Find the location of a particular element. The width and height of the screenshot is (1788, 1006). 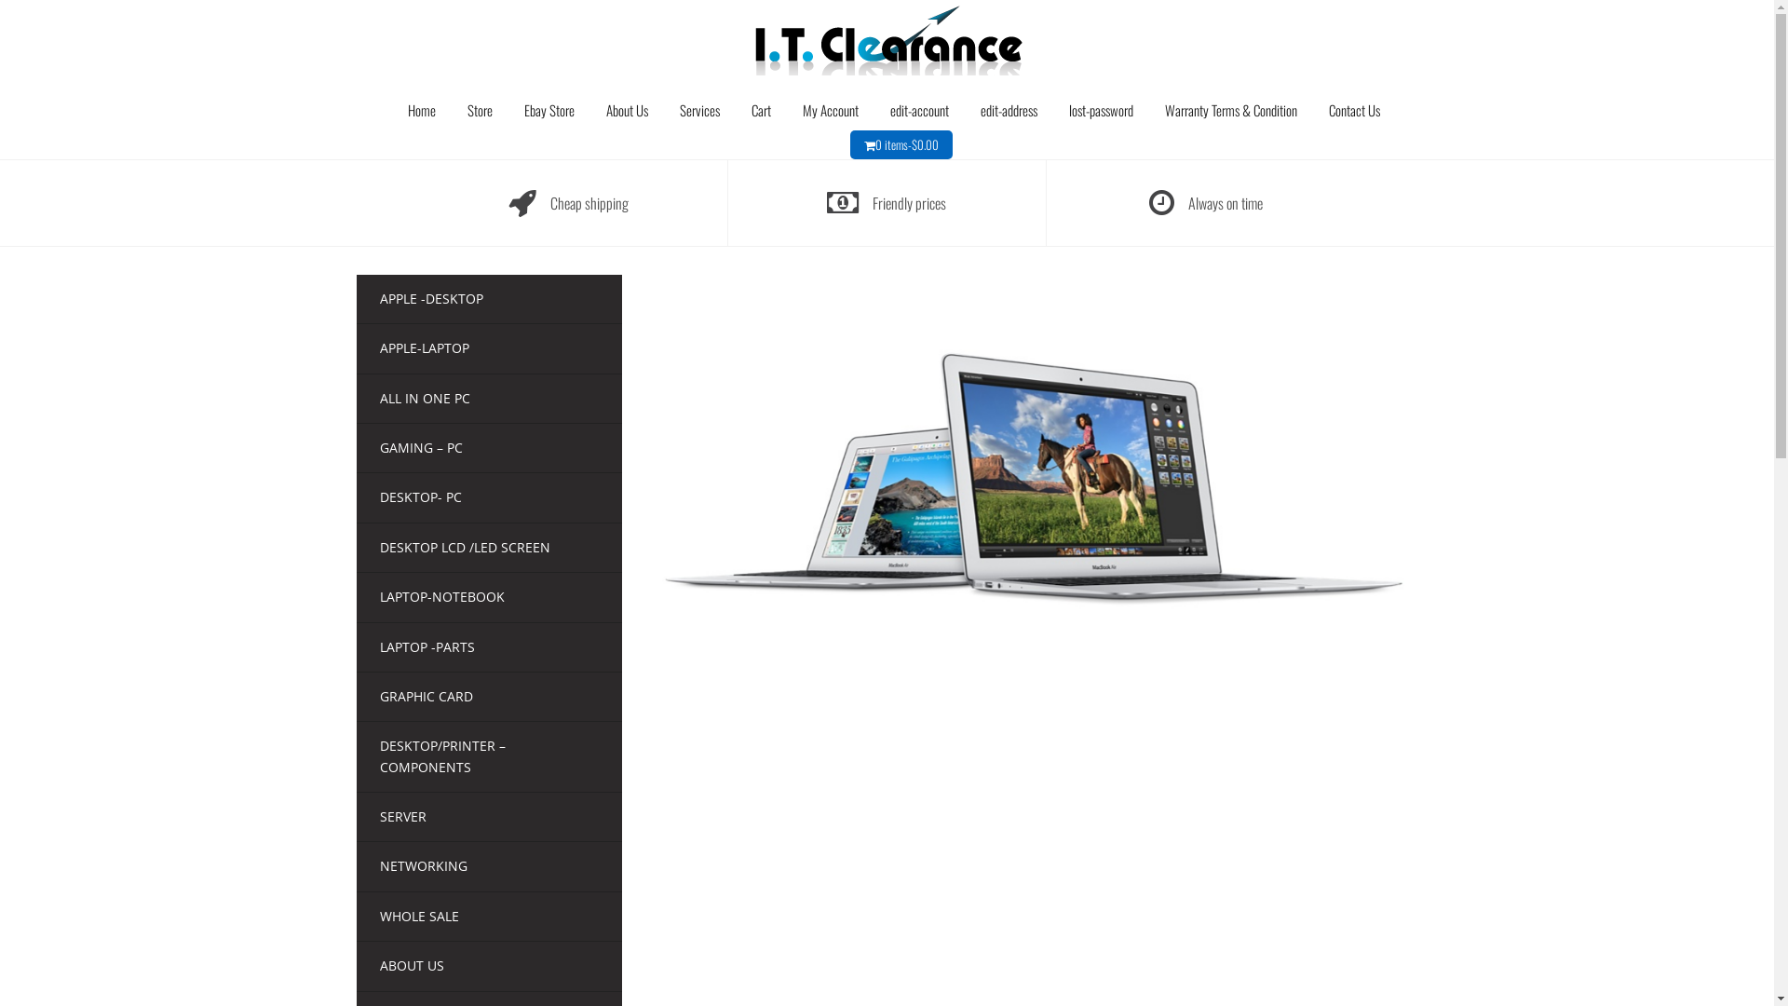

My Account is located at coordinates (831, 110).